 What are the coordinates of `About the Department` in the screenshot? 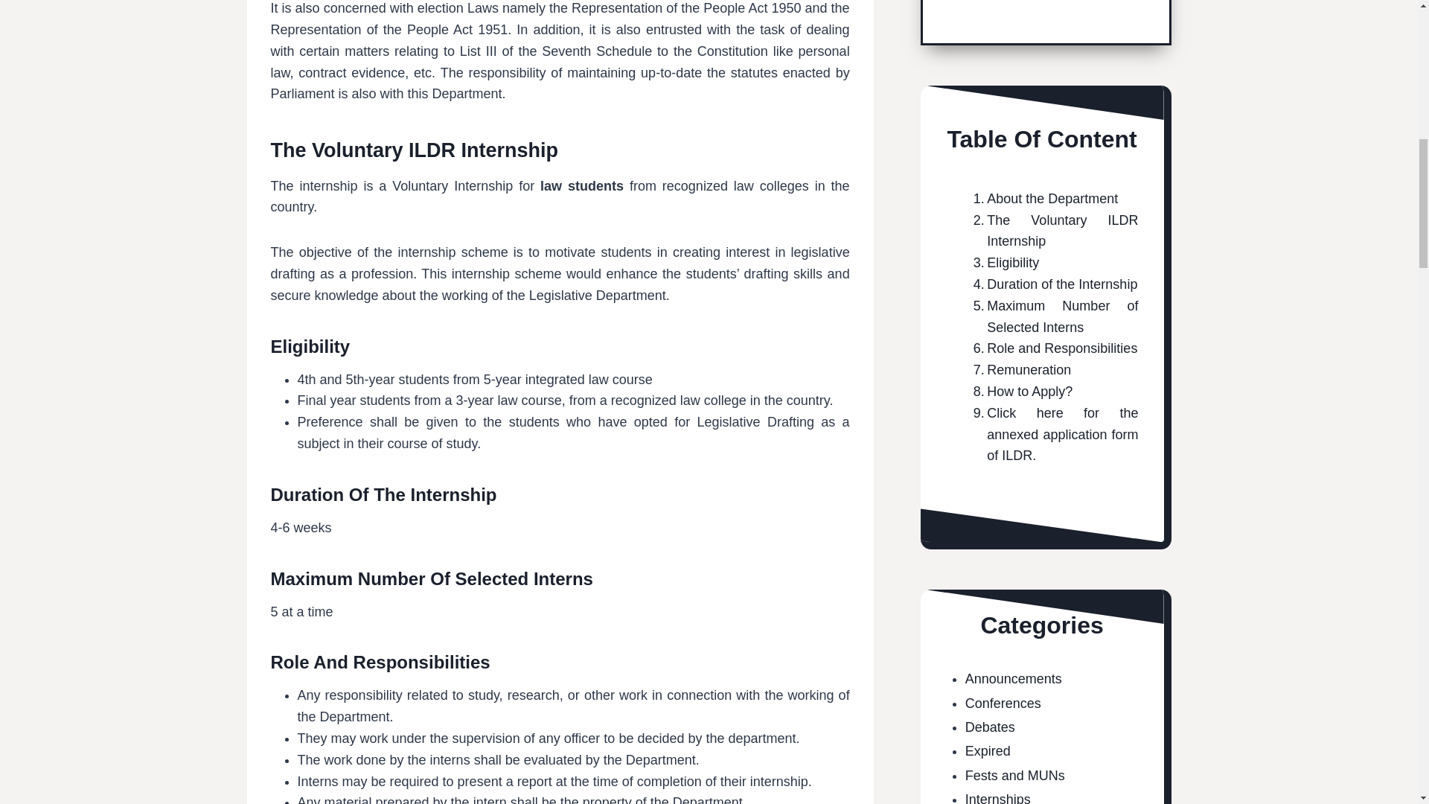 It's located at (1042, 198).